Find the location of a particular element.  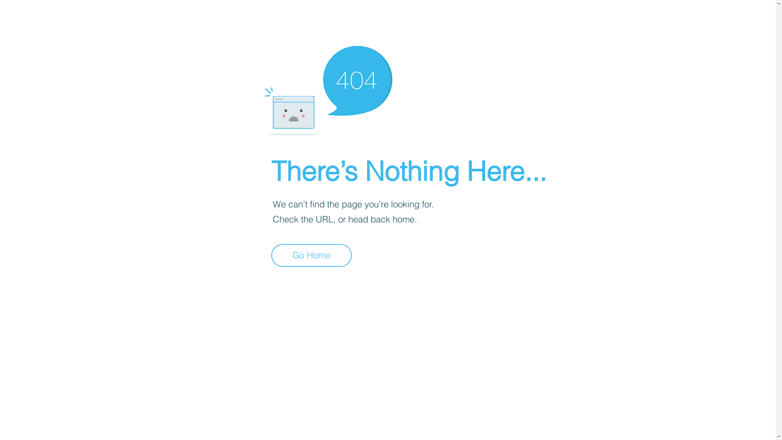

Go Home is located at coordinates (312, 255).